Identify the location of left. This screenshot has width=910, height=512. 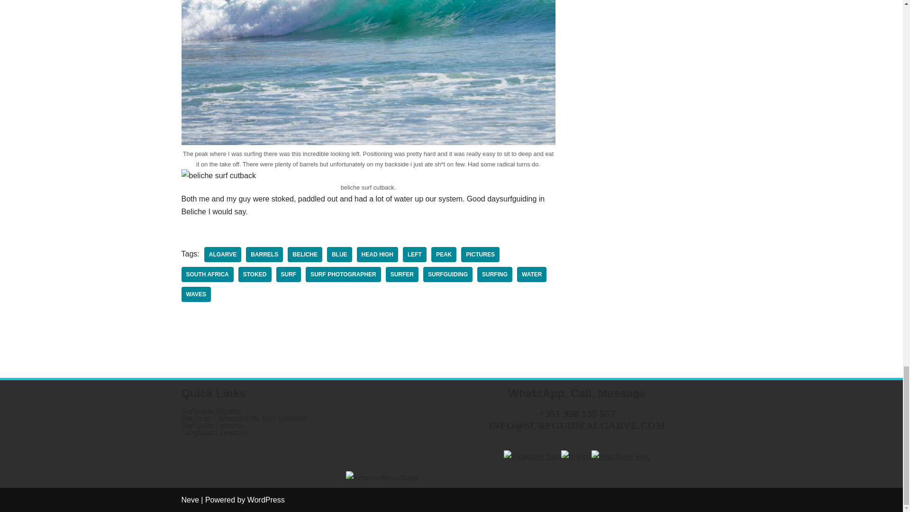
(415, 254).